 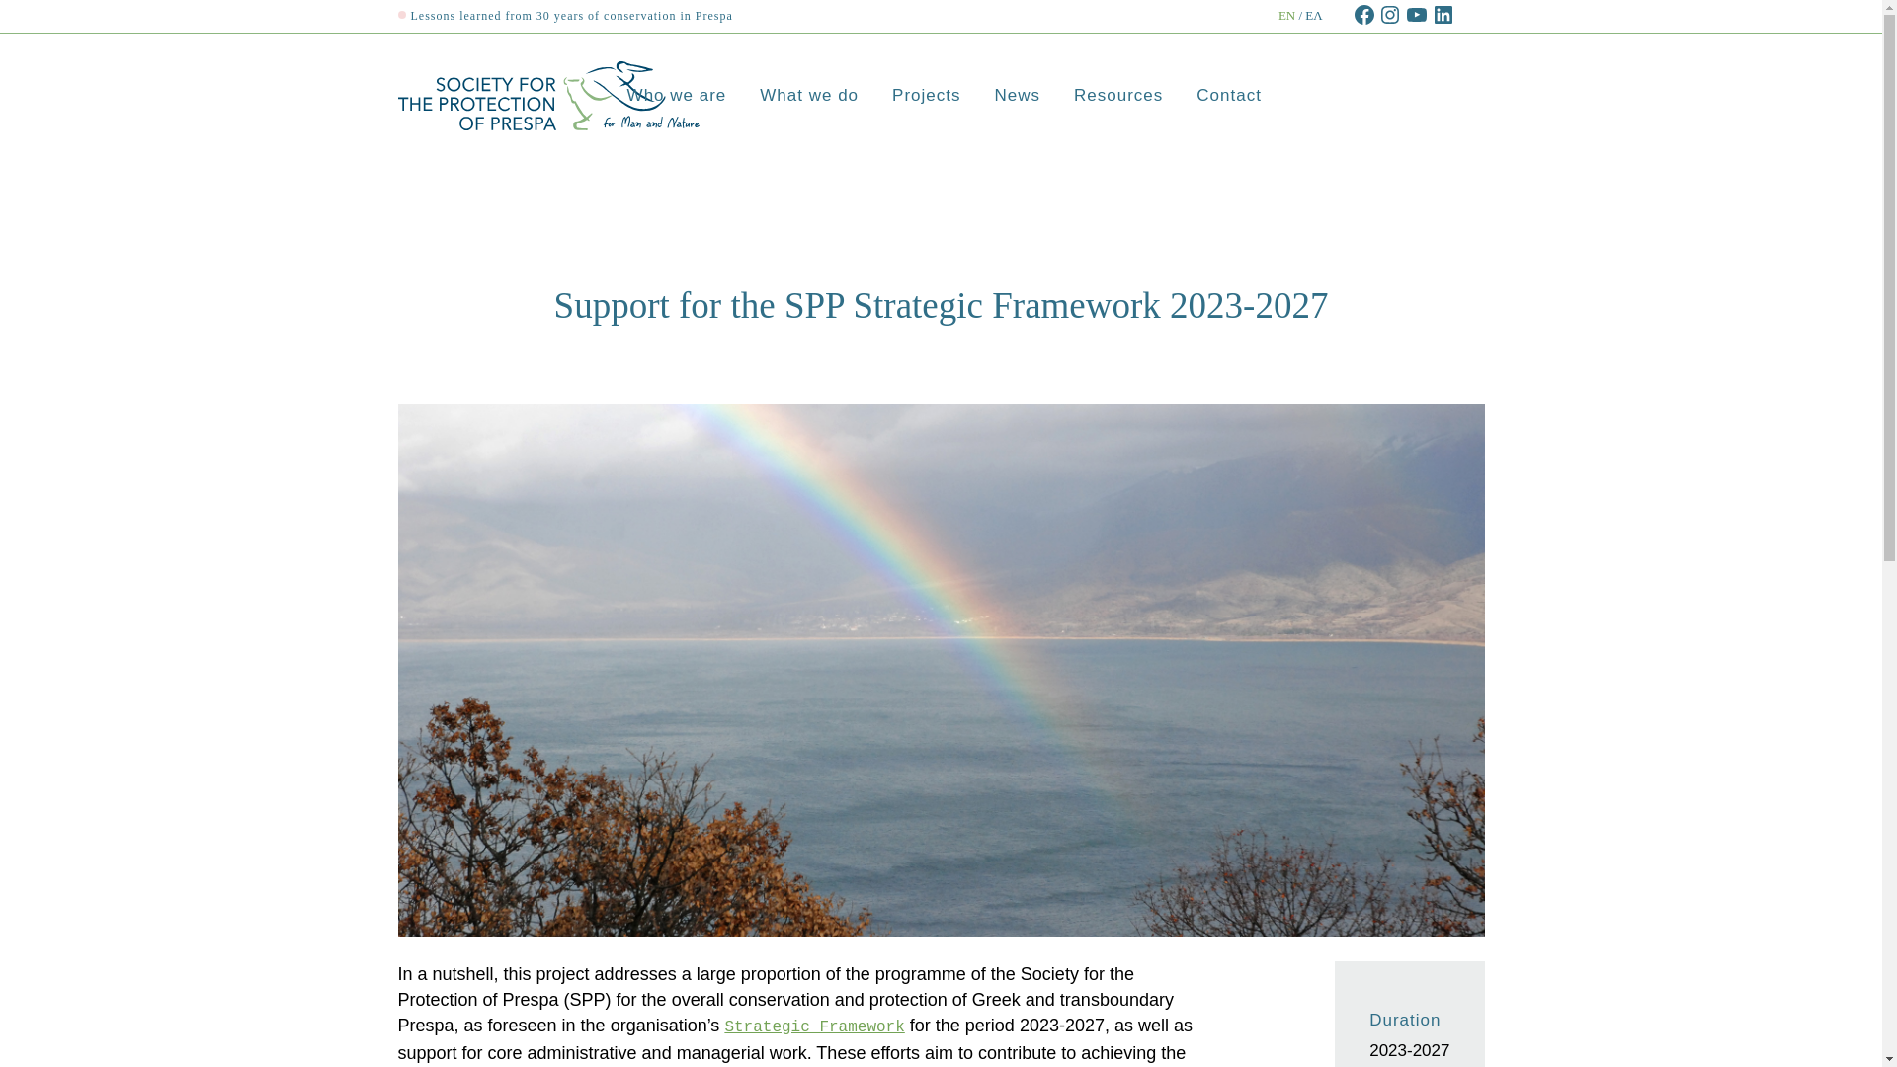 I want to click on Lessons learned from 30 years of conservation in Prespa, so click(x=564, y=15).